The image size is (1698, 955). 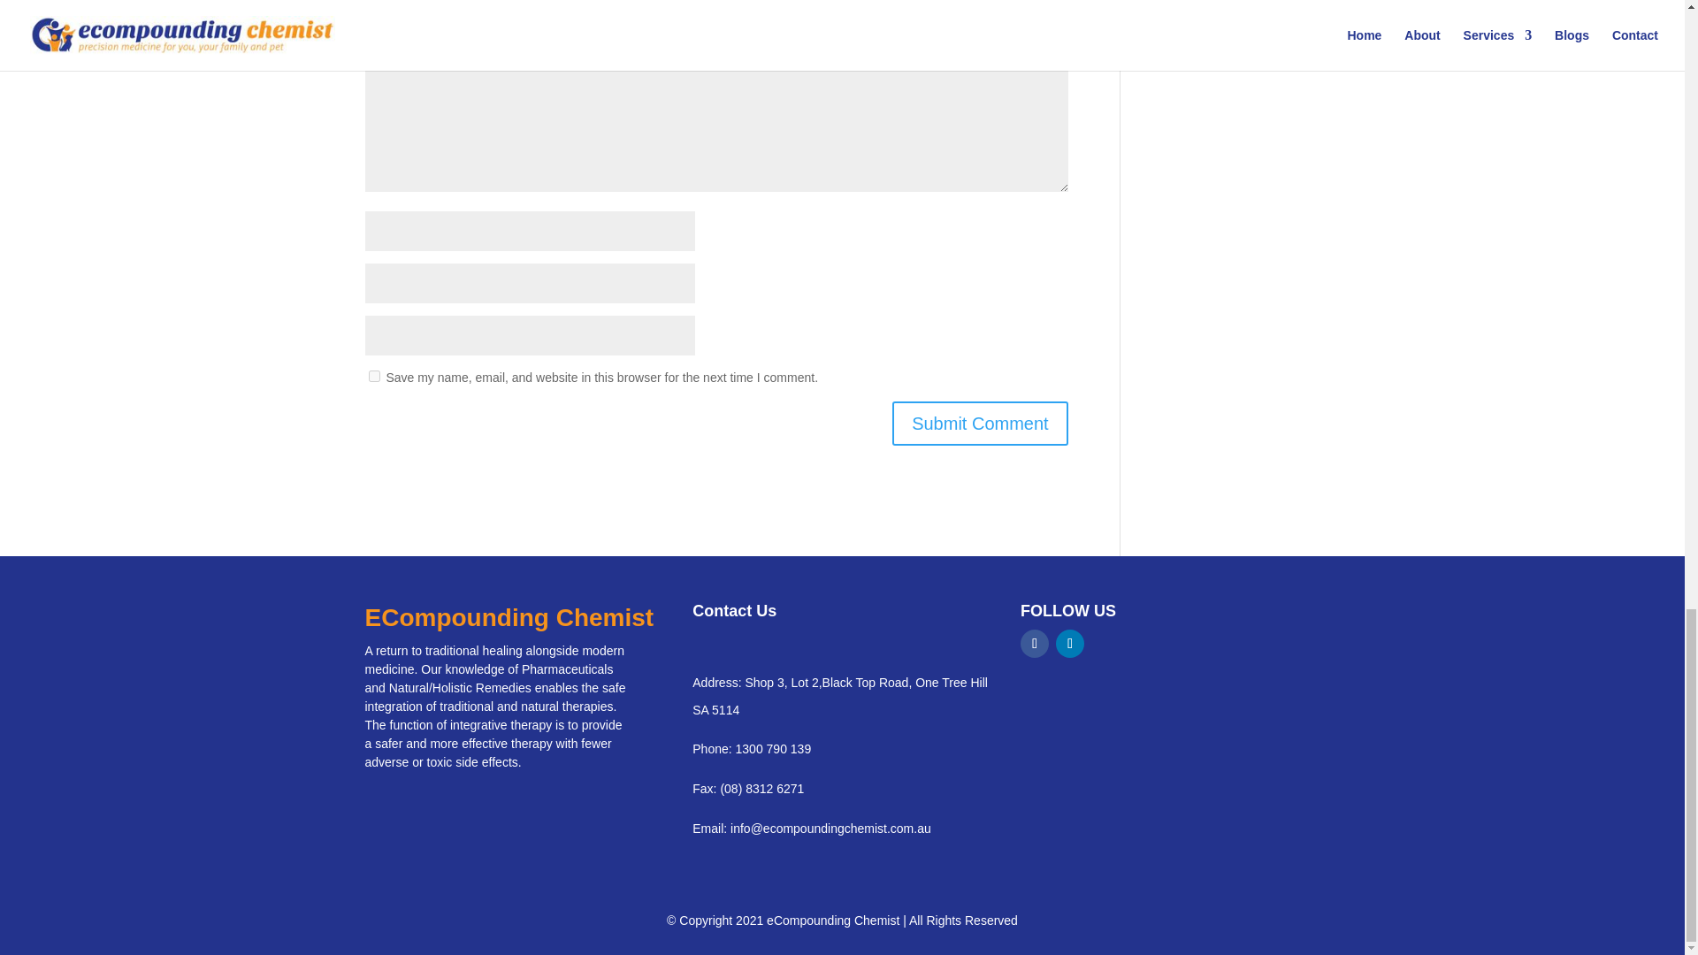 I want to click on yes, so click(x=373, y=377).